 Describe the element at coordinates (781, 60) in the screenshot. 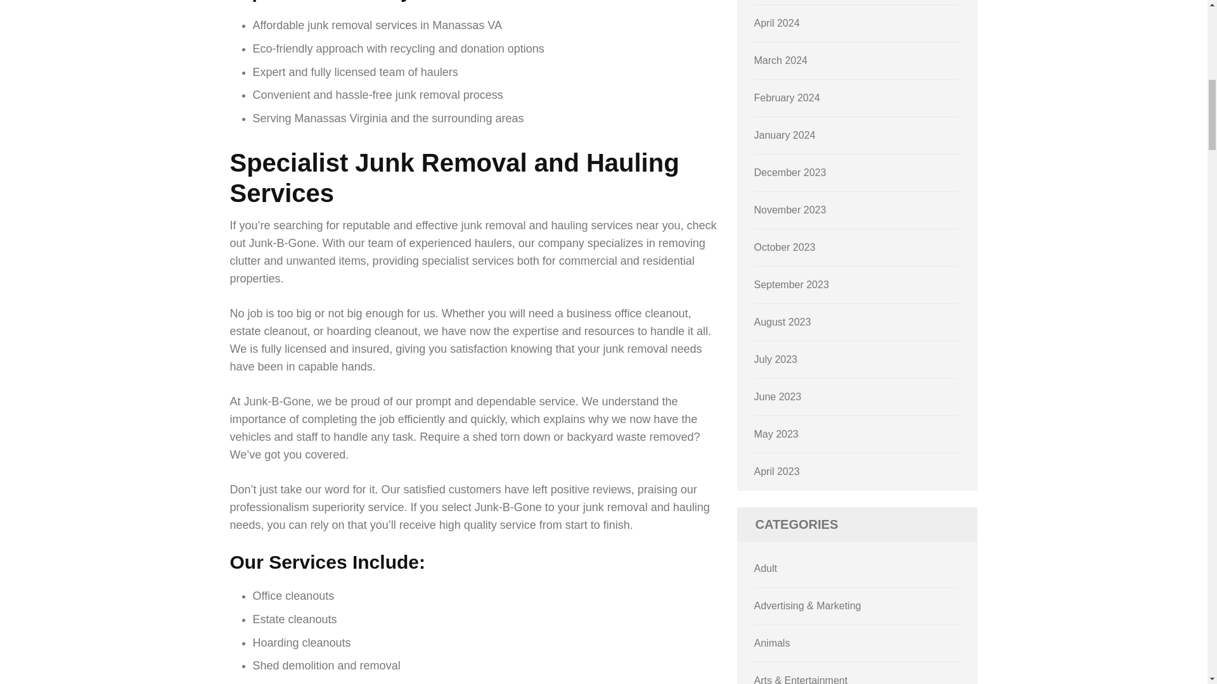

I see `March 2024` at that location.